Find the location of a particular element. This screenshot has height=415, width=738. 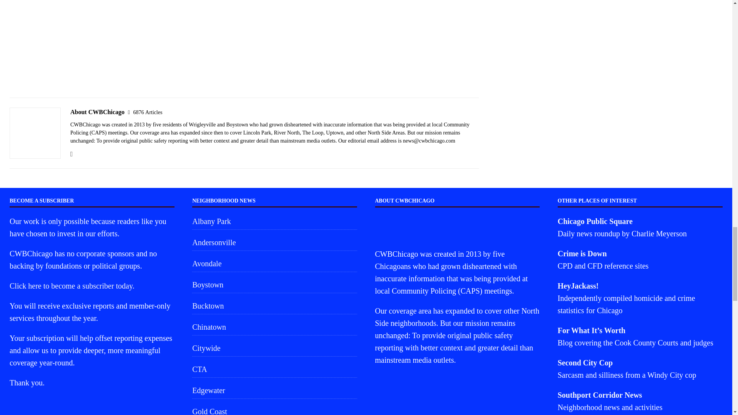

More articles written by CWBChicago' is located at coordinates (148, 112).